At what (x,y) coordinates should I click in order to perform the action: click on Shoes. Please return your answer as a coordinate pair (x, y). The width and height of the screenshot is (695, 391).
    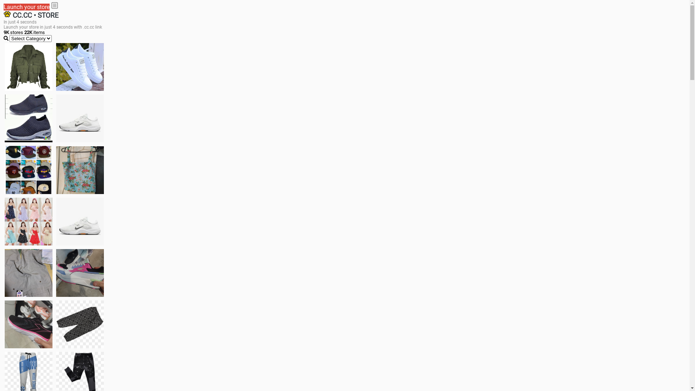
    Looking at the image, I should click on (80, 222).